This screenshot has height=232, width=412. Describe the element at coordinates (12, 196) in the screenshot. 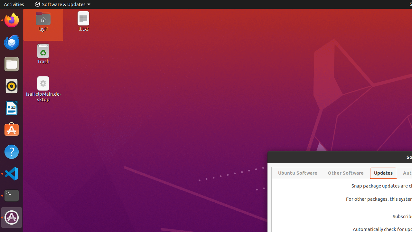

I see `Terminal` at that location.